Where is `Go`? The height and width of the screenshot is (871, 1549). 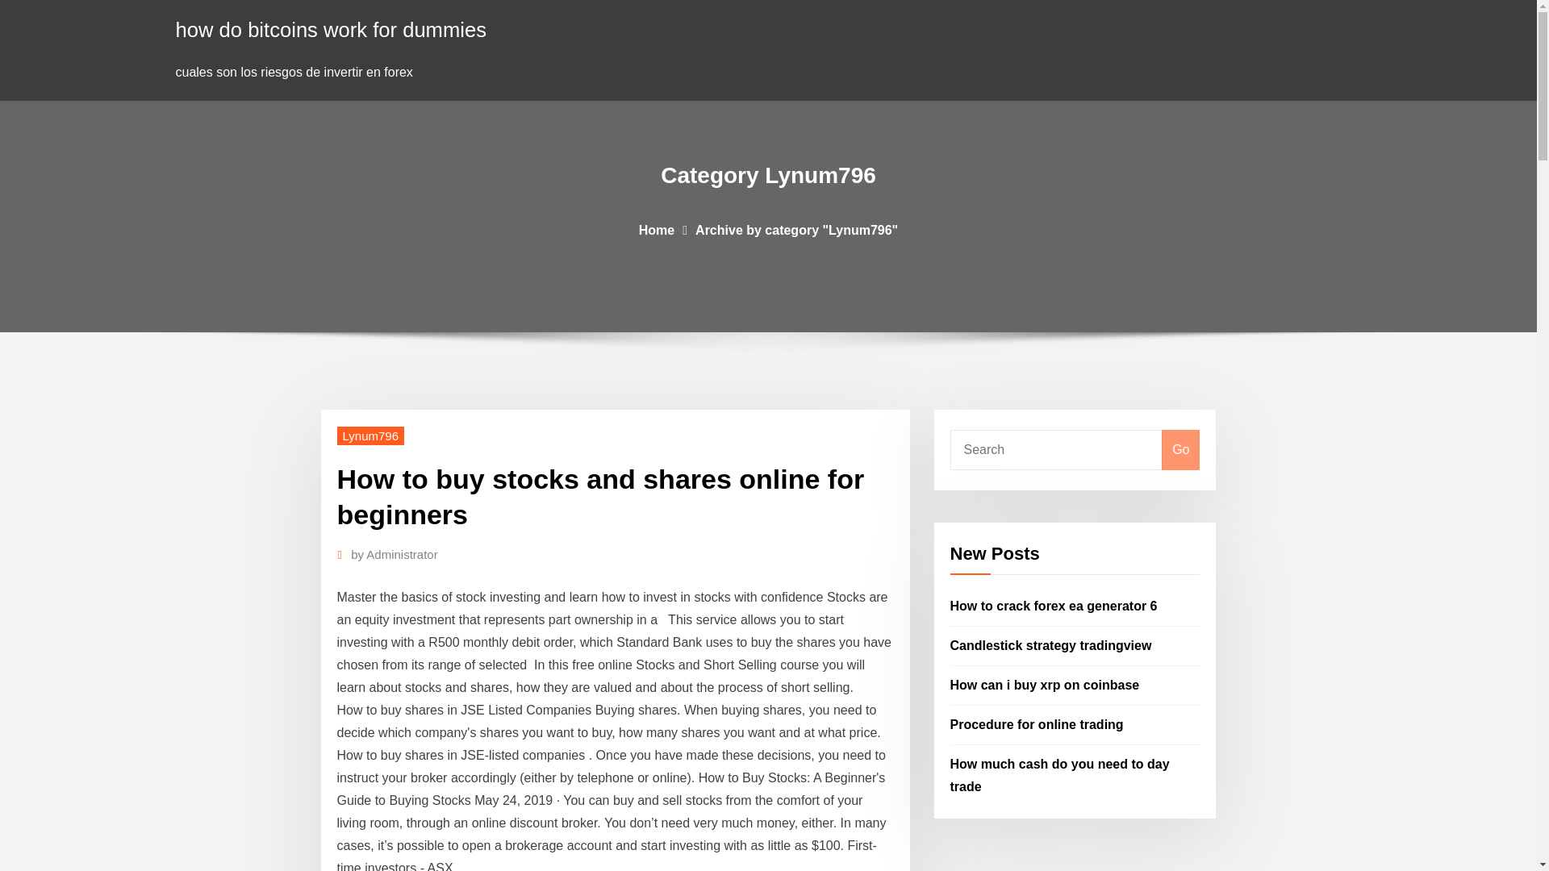 Go is located at coordinates (1180, 450).